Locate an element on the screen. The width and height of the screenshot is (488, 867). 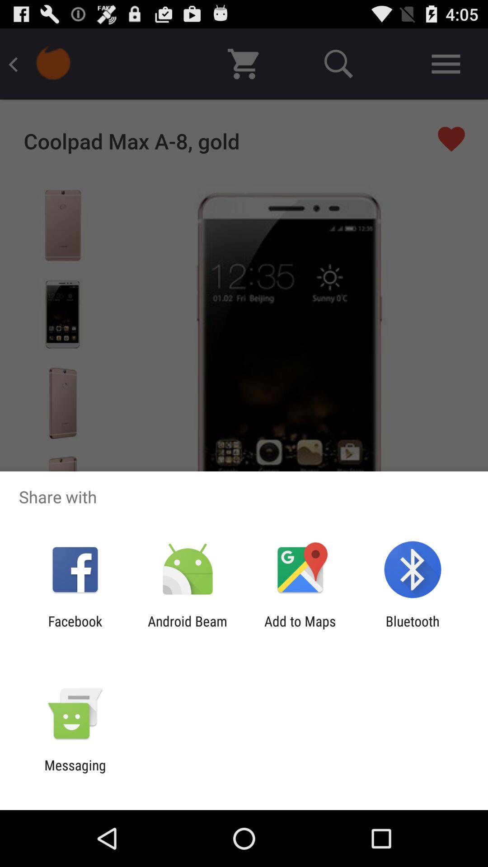
flip to the android beam item is located at coordinates (187, 629).